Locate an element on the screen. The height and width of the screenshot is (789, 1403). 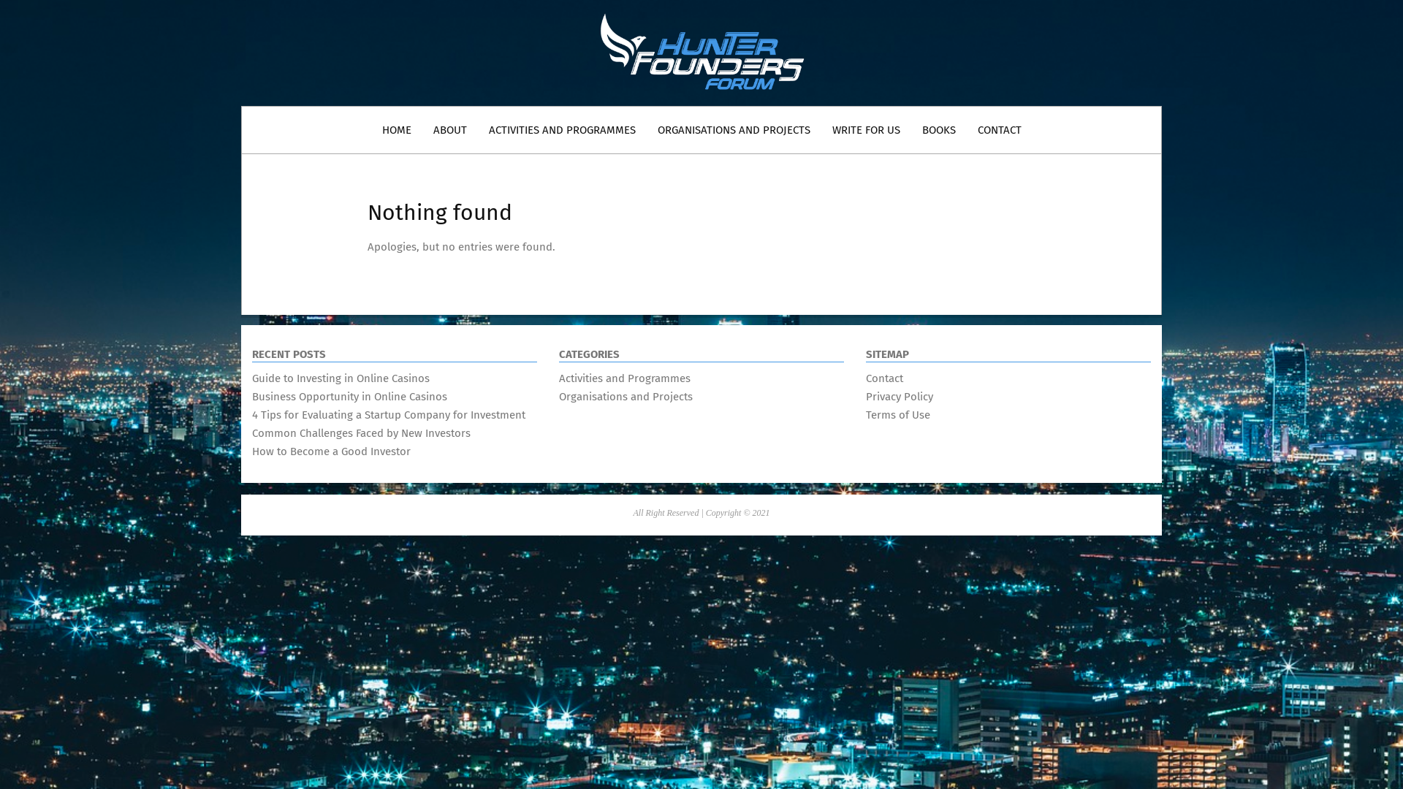
Business Opportunity in Online Casinos is located at coordinates (349, 397).